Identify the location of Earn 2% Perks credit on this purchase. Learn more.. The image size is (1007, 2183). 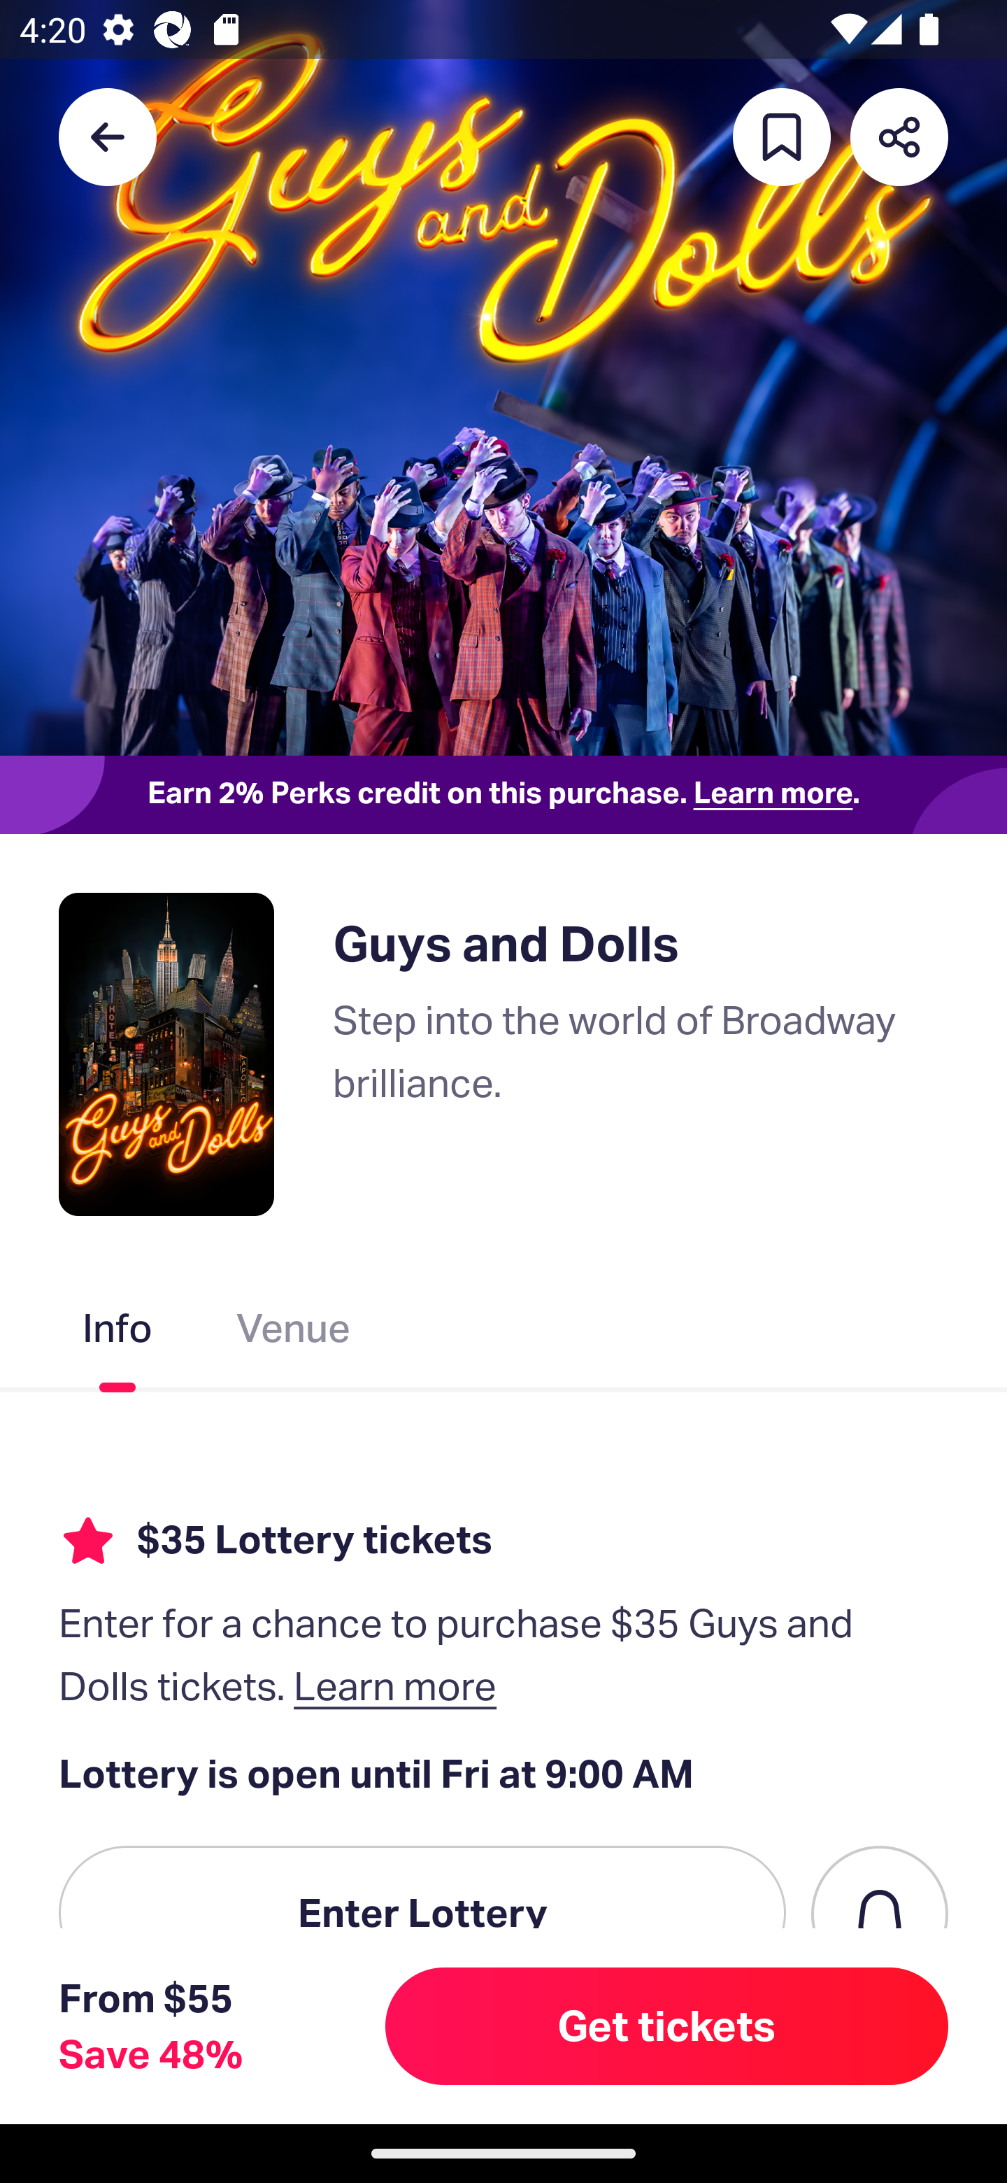
(503, 794).